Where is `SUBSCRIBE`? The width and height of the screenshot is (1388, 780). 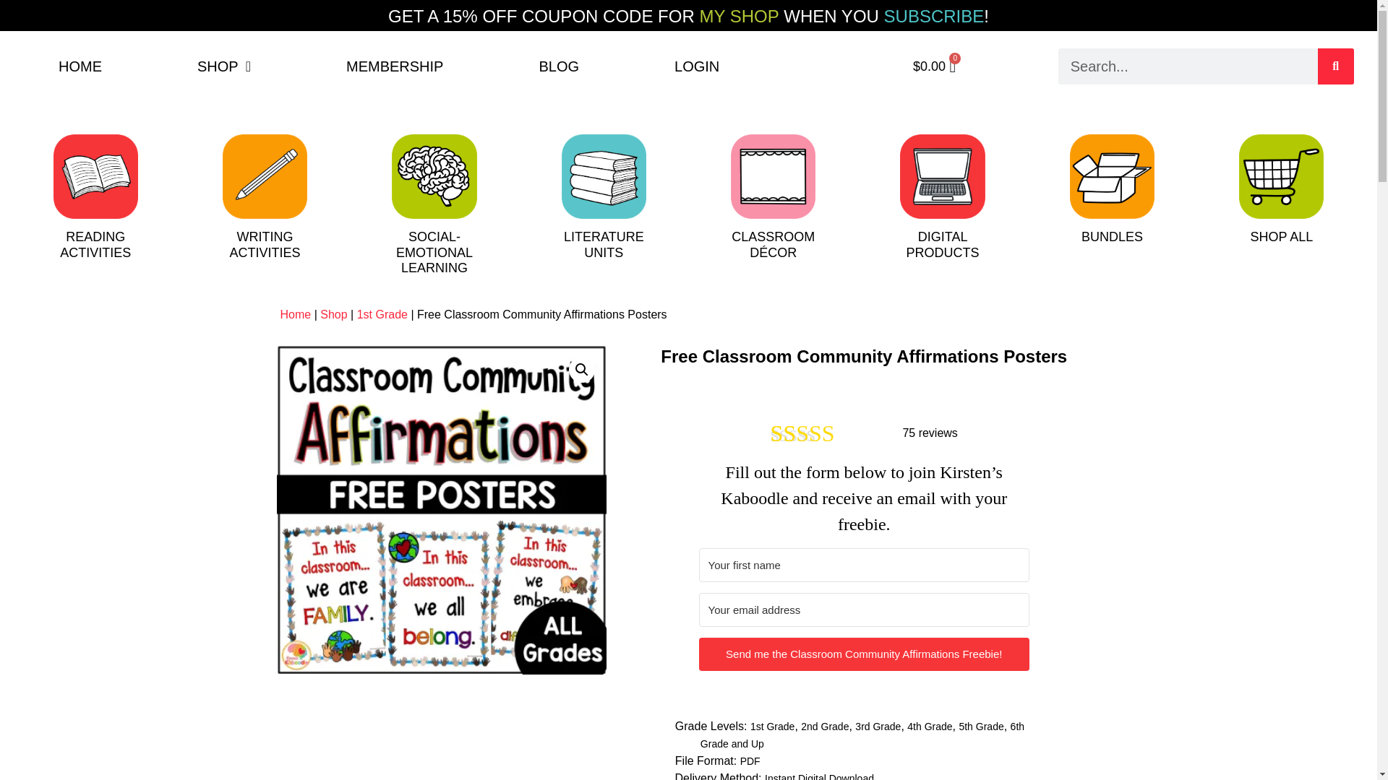 SUBSCRIBE is located at coordinates (441, 510).